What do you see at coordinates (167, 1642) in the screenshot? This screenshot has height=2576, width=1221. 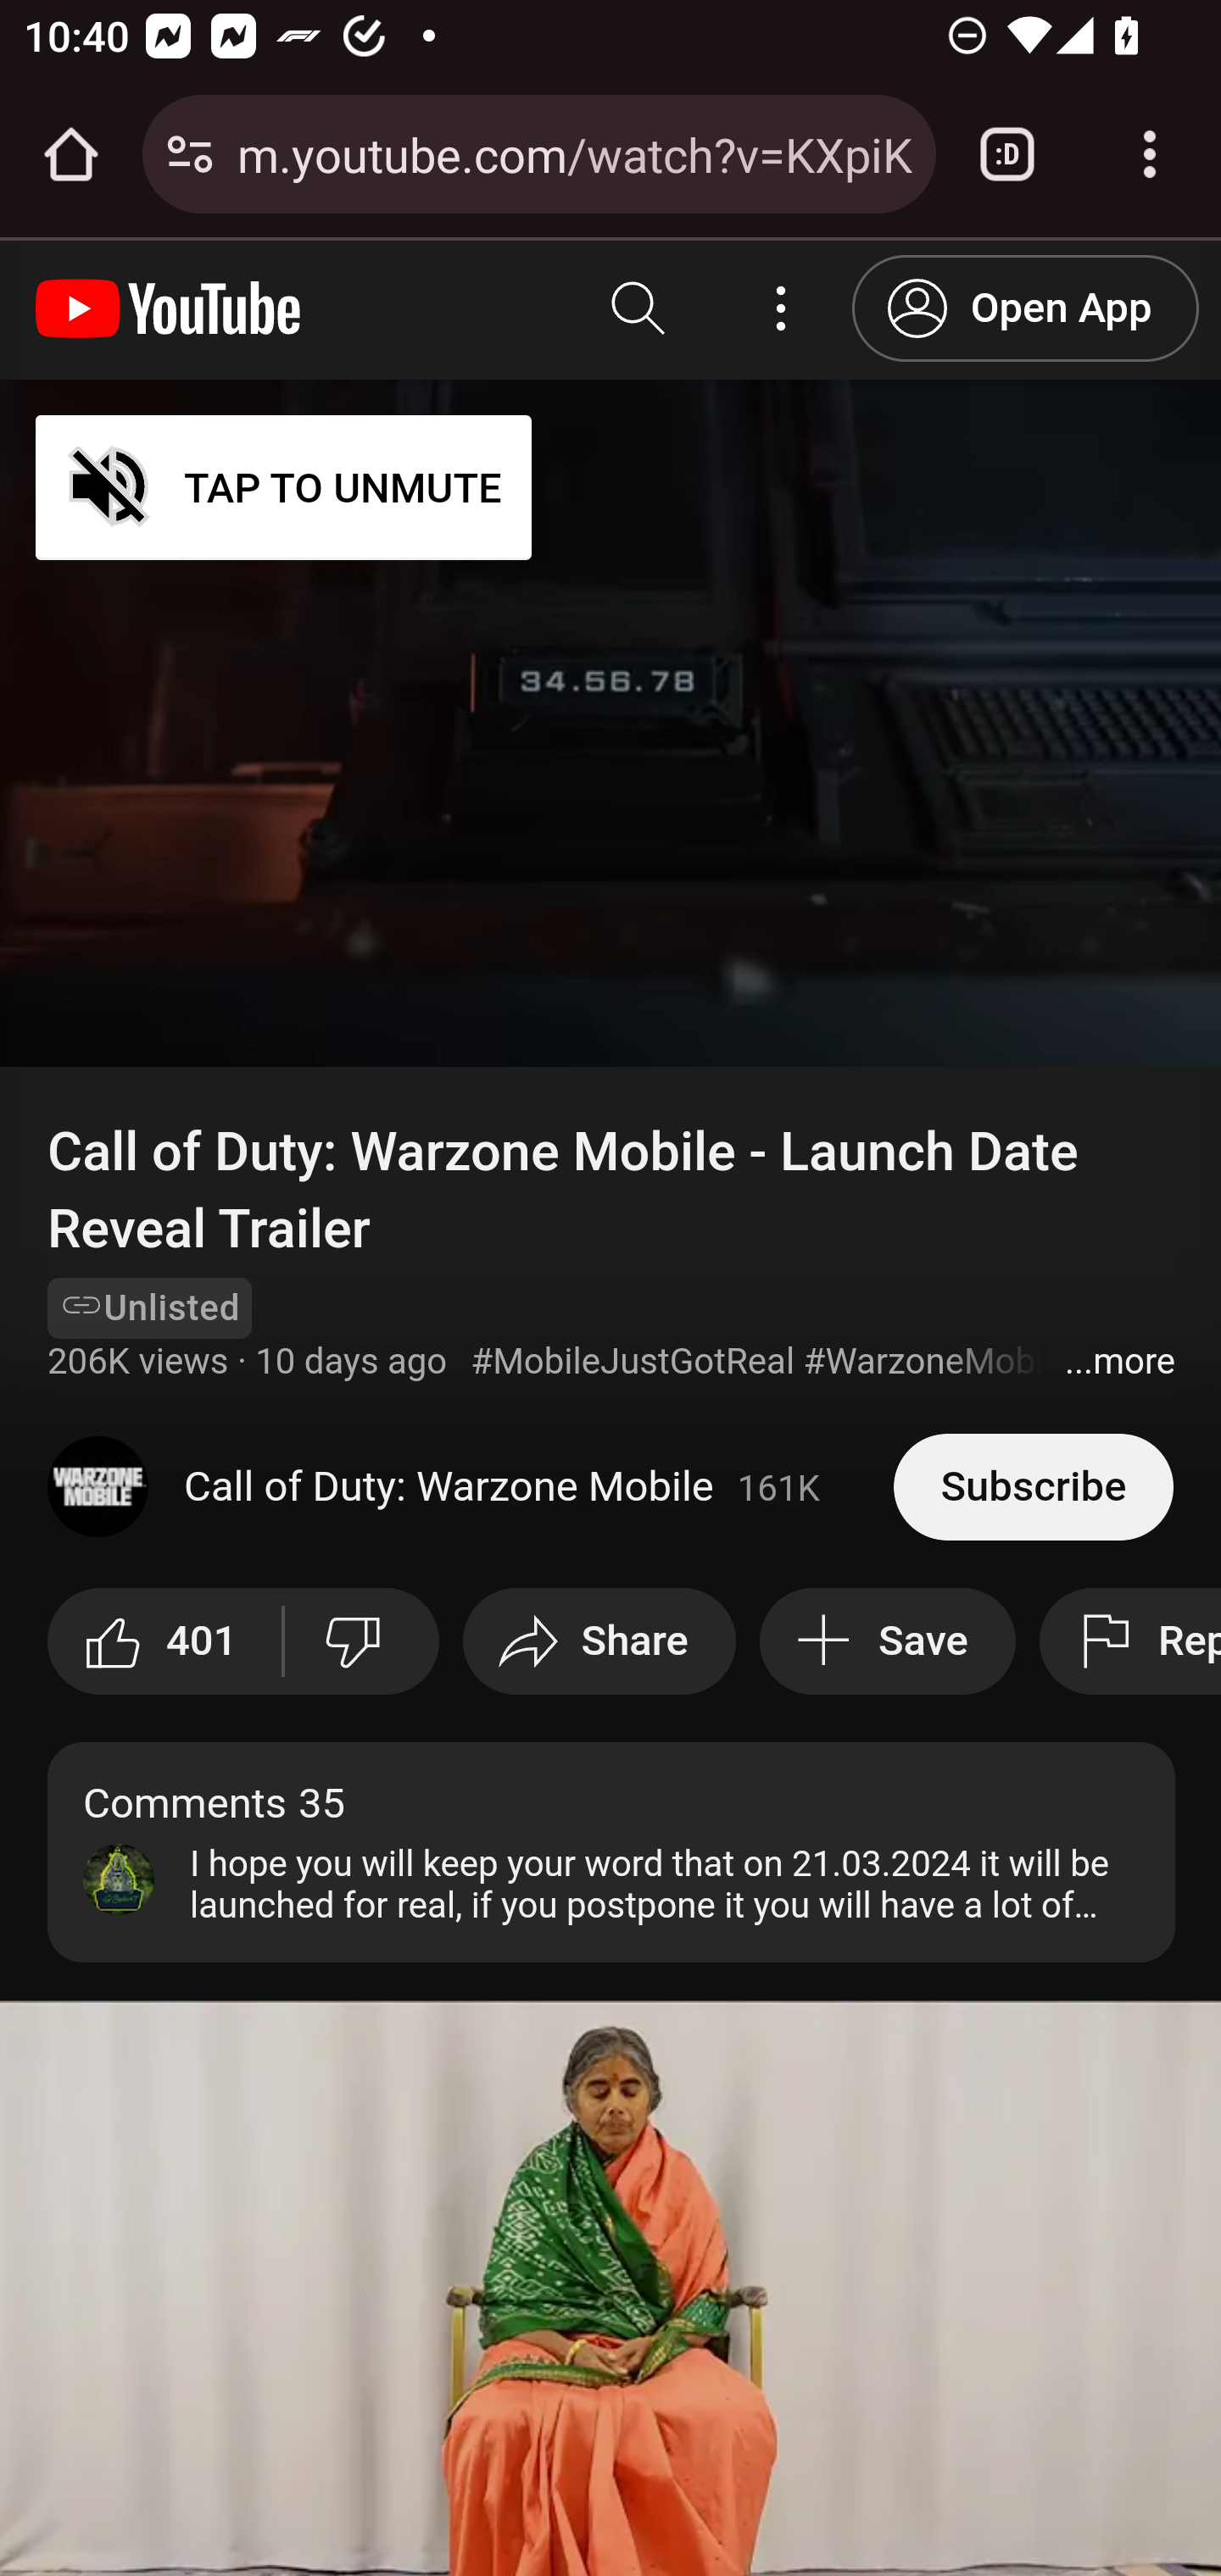 I see `like this video along with 401 other people` at bounding box center [167, 1642].